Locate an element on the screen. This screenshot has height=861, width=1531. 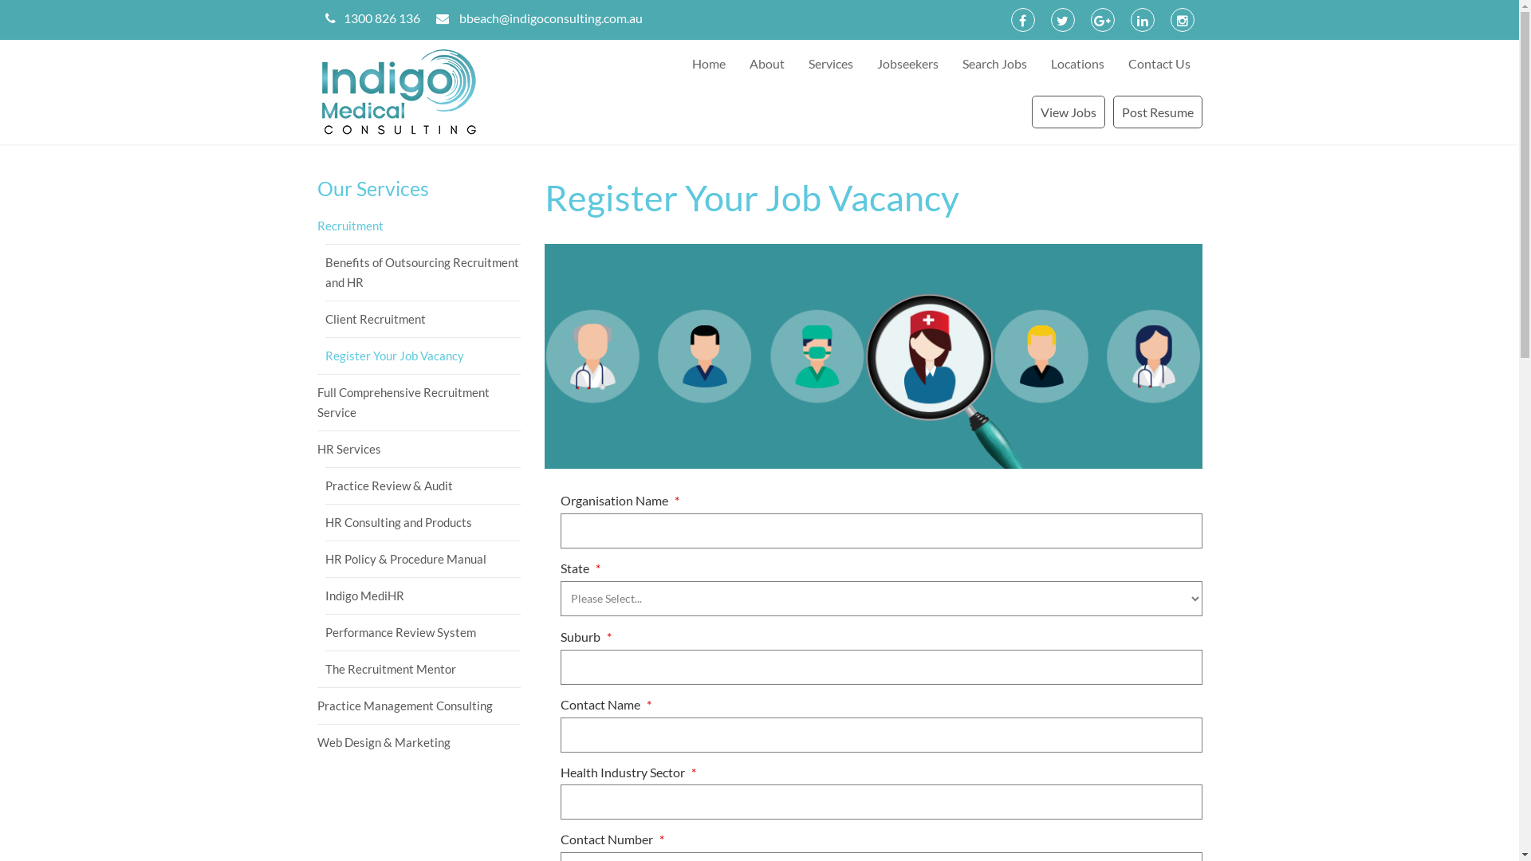
Services is located at coordinates (830, 64).